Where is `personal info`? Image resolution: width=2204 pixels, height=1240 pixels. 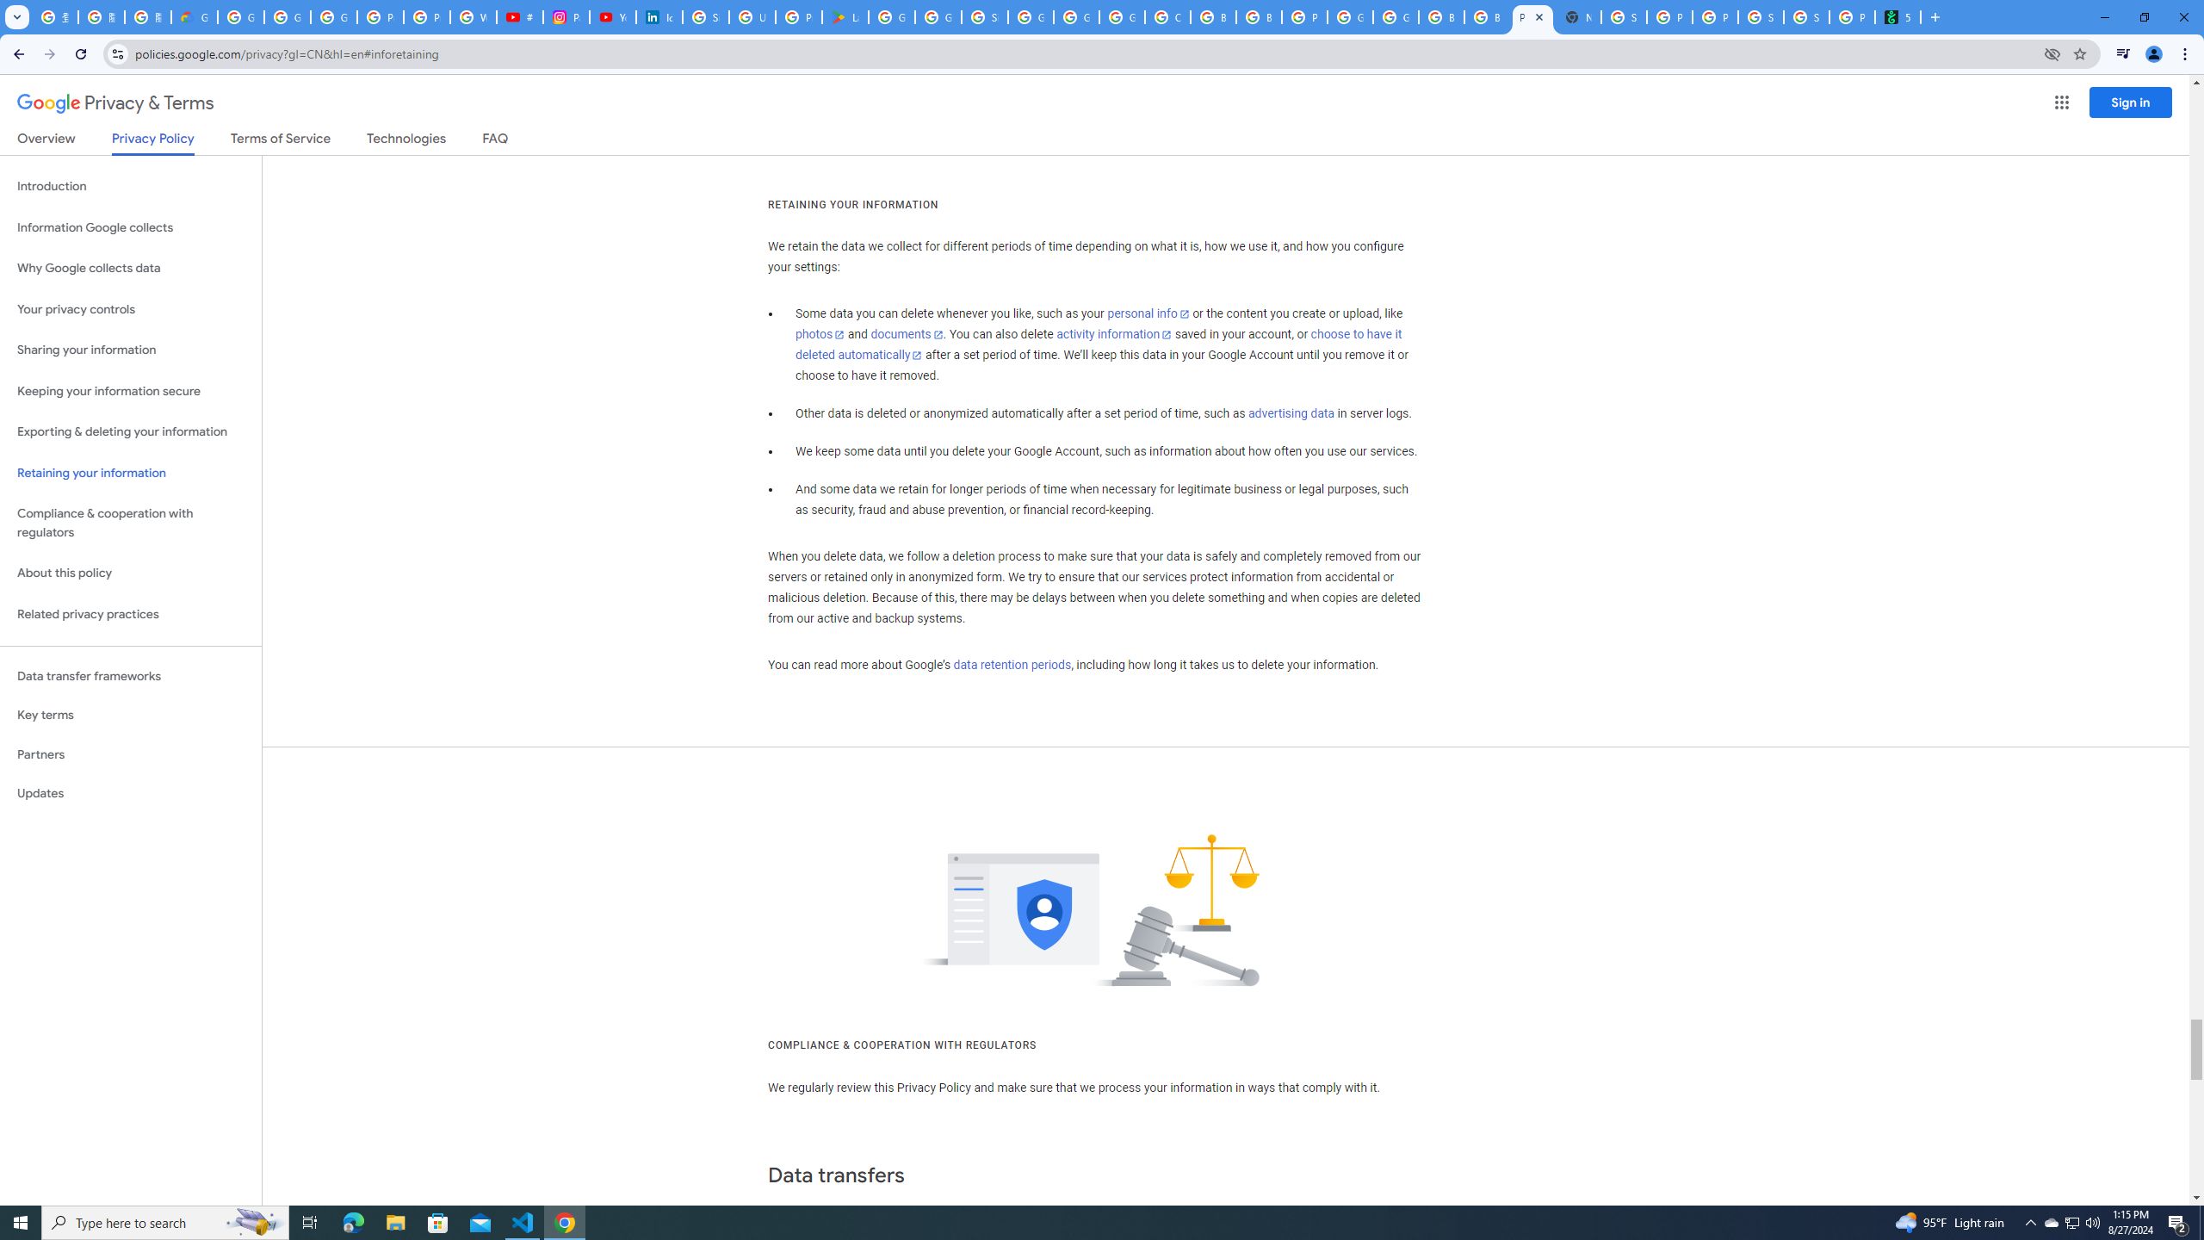 personal info is located at coordinates (1148, 313).